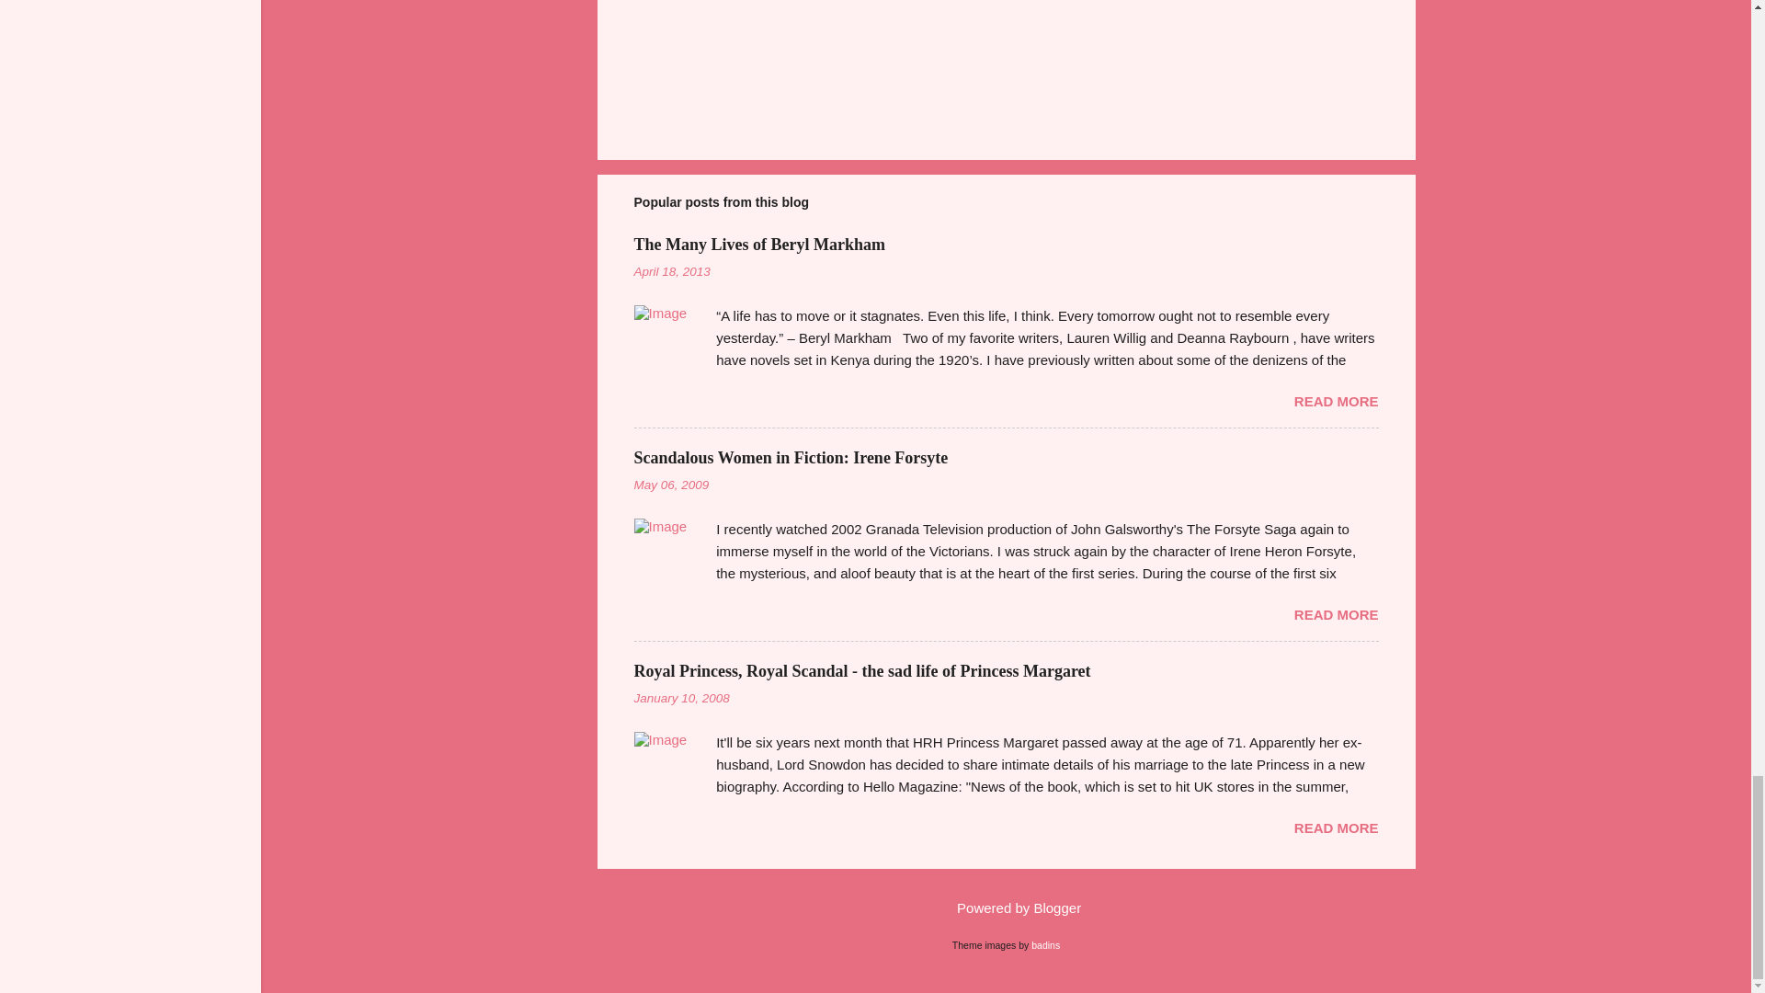 The height and width of the screenshot is (993, 1765). Describe the element at coordinates (682, 697) in the screenshot. I see `January 10, 2008` at that location.